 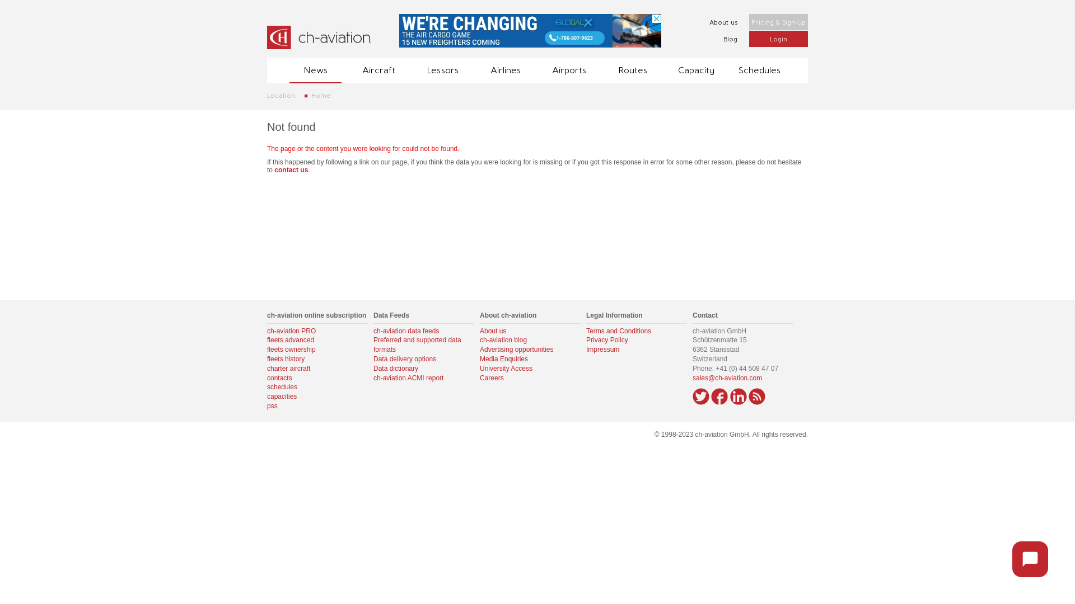 What do you see at coordinates (503, 340) in the screenshot?
I see `ch-aviation blog` at bounding box center [503, 340].